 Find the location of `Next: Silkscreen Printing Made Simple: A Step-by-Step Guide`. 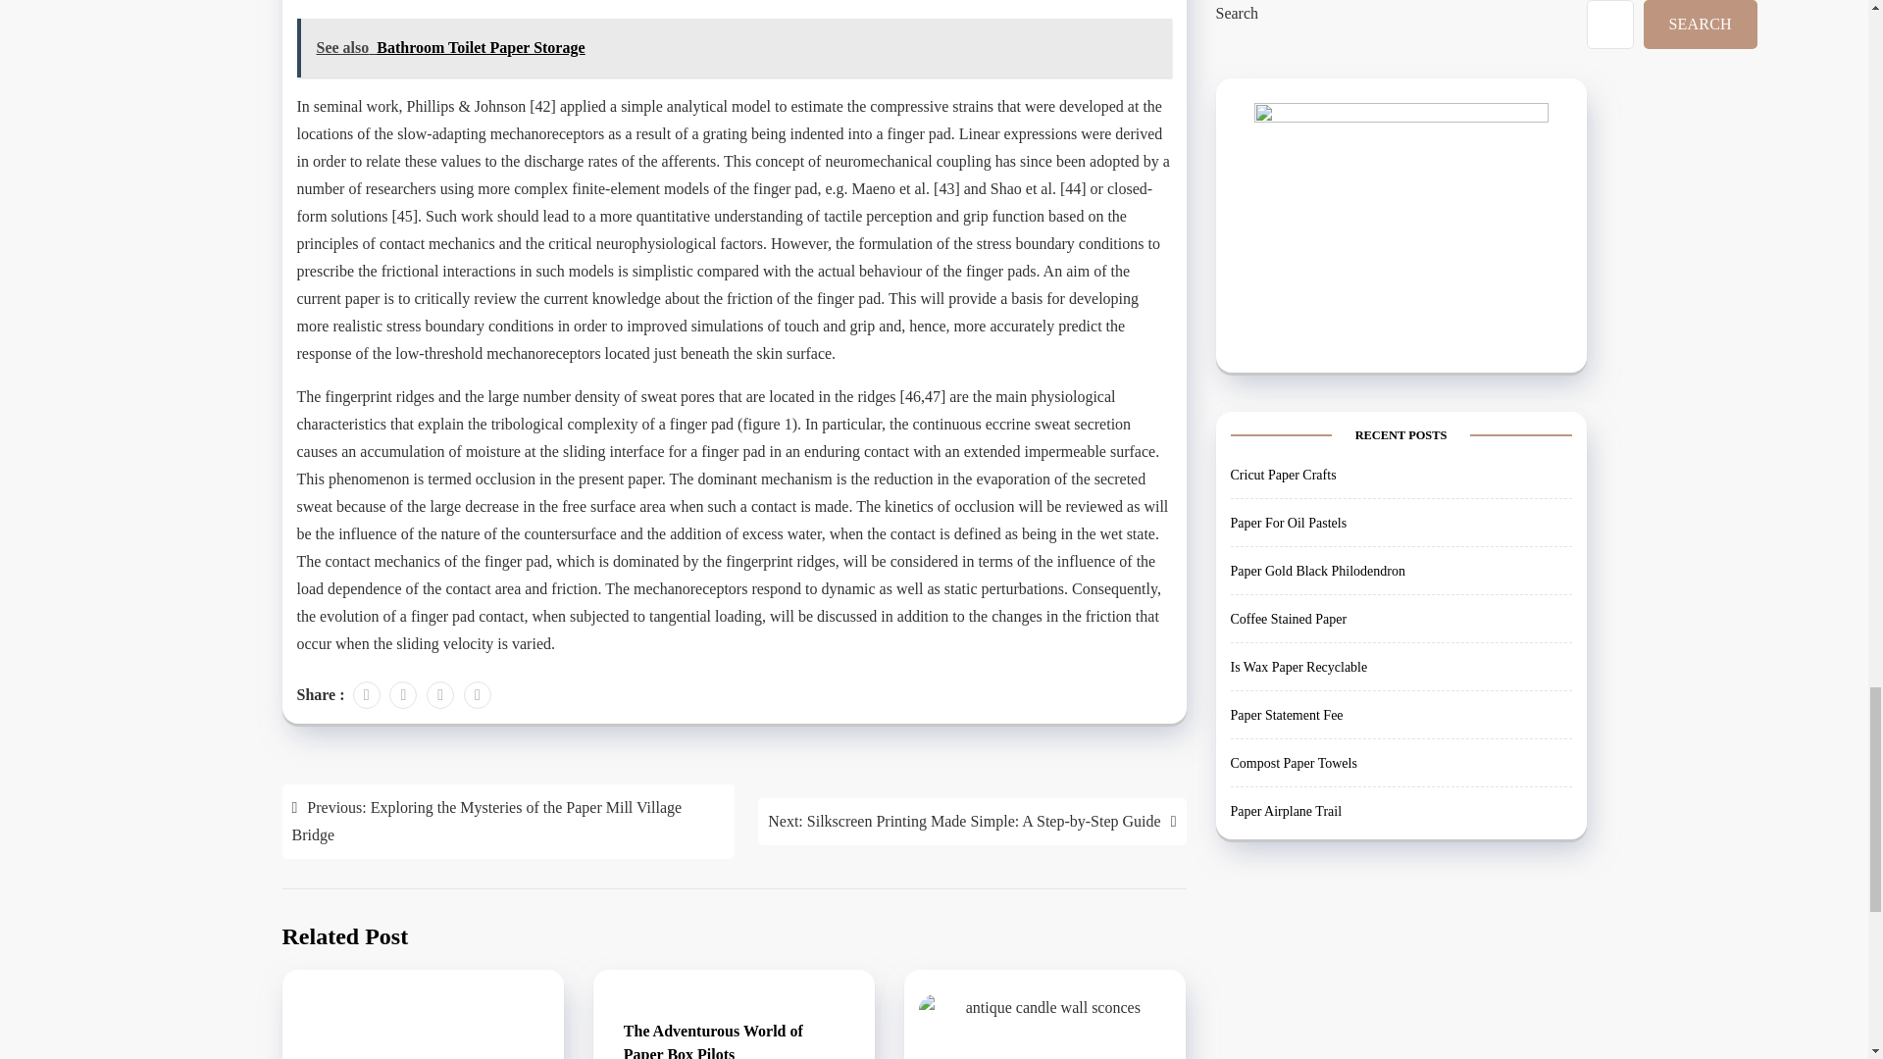

Next: Silkscreen Printing Made Simple: A Step-by-Step Guide is located at coordinates (972, 822).